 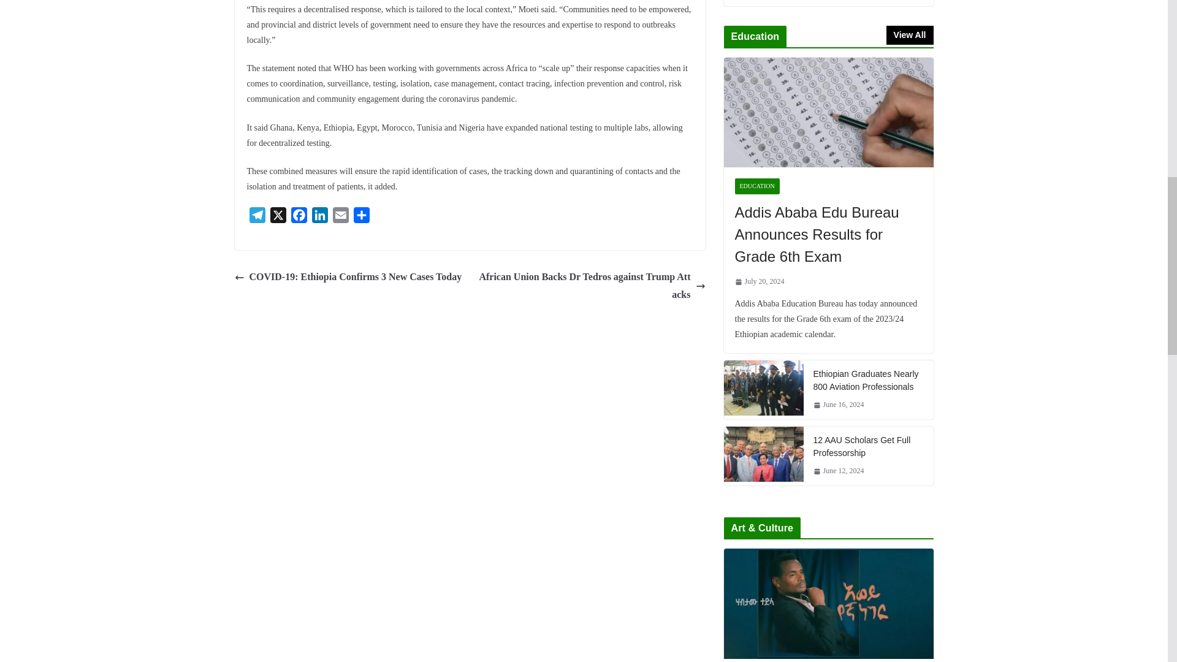 I want to click on Email, so click(x=340, y=217).